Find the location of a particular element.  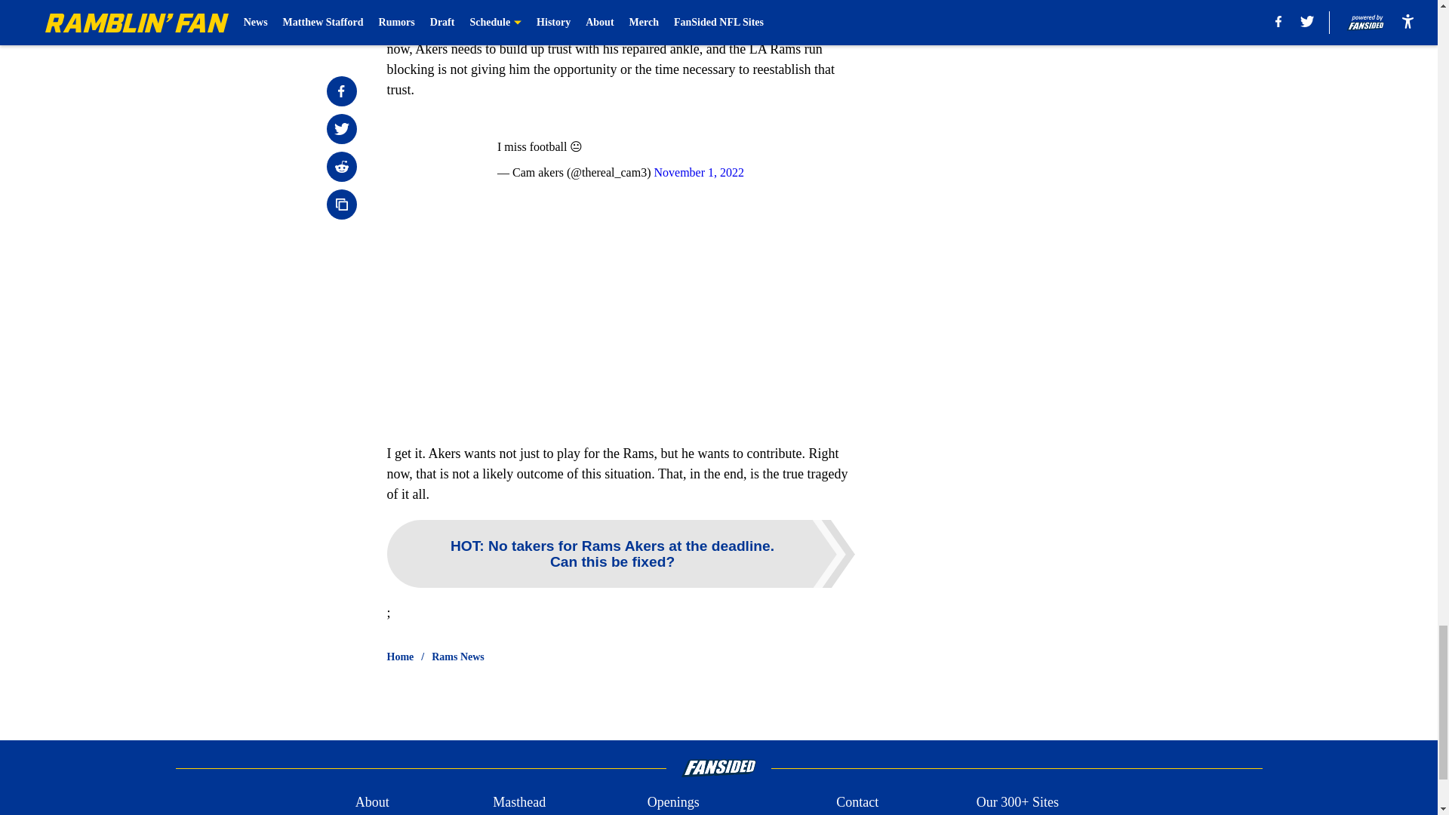

Rams News is located at coordinates (457, 657).